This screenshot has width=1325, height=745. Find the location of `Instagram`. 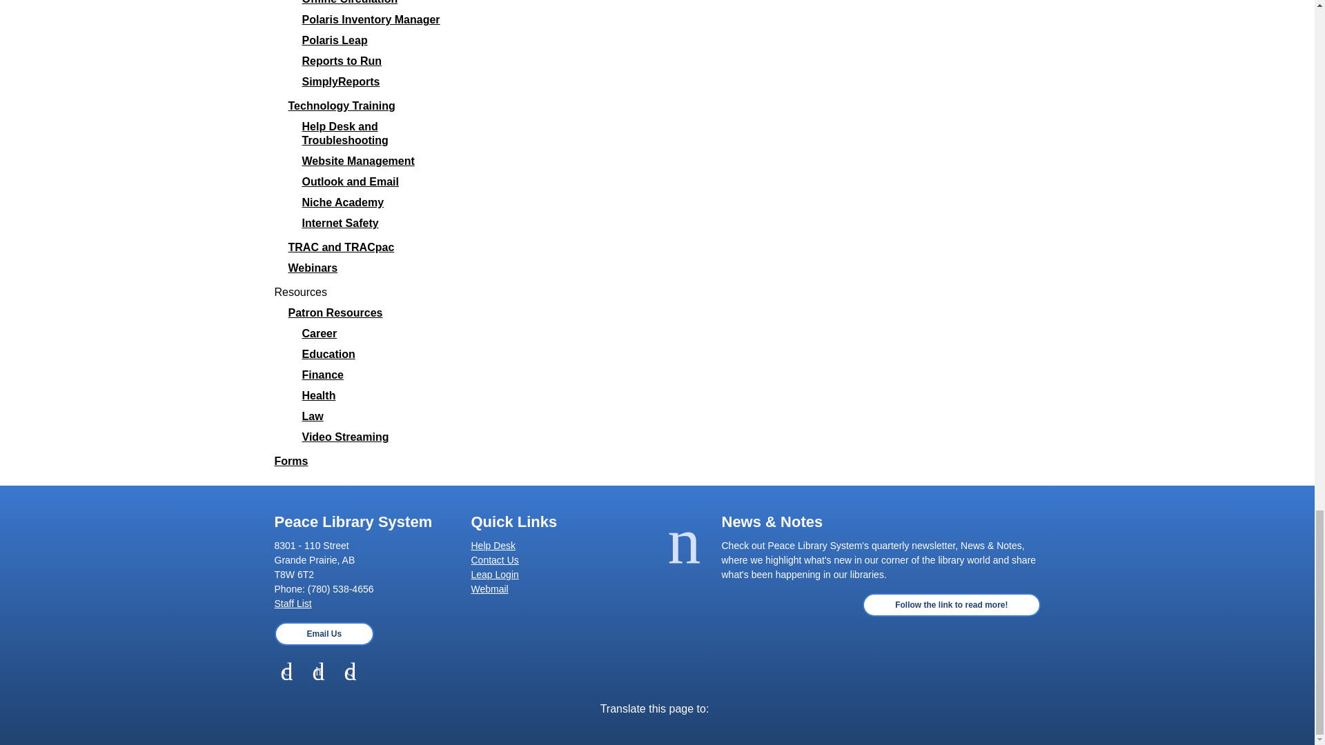

Instagram is located at coordinates (319, 672).